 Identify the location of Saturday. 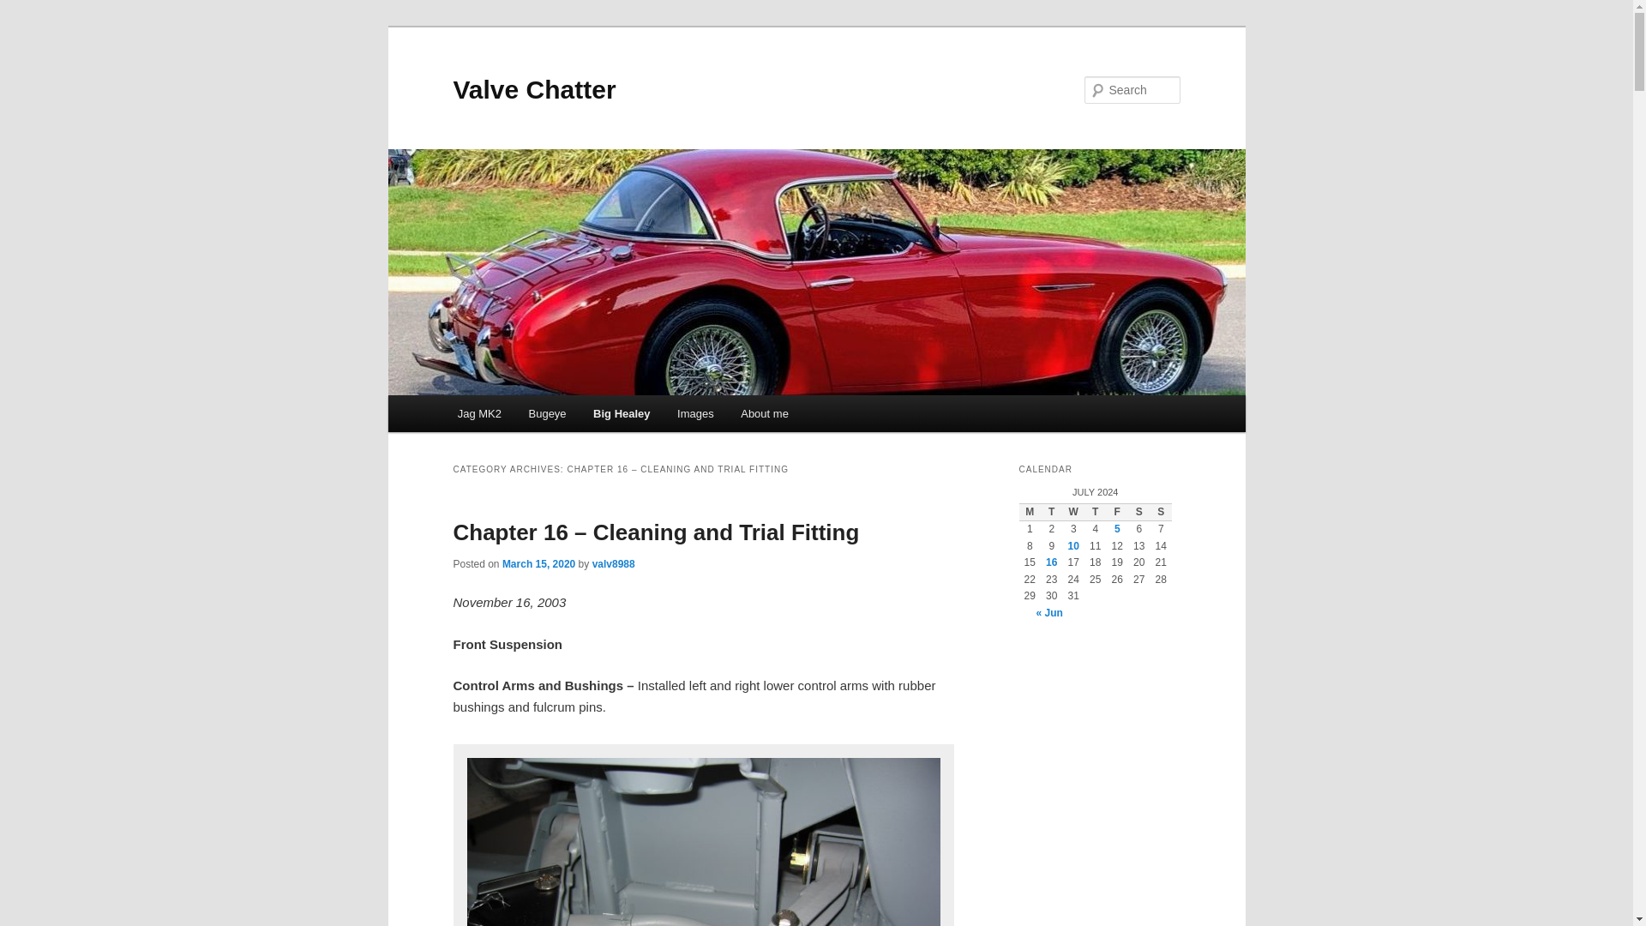
(1138, 513).